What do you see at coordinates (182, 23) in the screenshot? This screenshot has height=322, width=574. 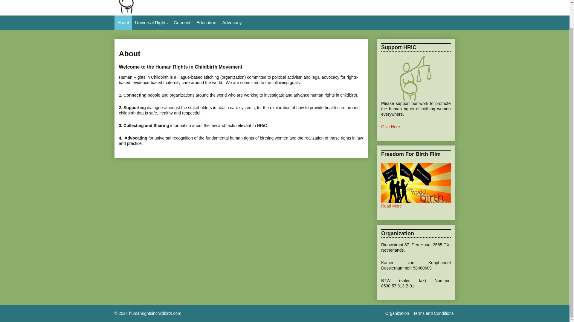 I see `Connect` at bounding box center [182, 23].